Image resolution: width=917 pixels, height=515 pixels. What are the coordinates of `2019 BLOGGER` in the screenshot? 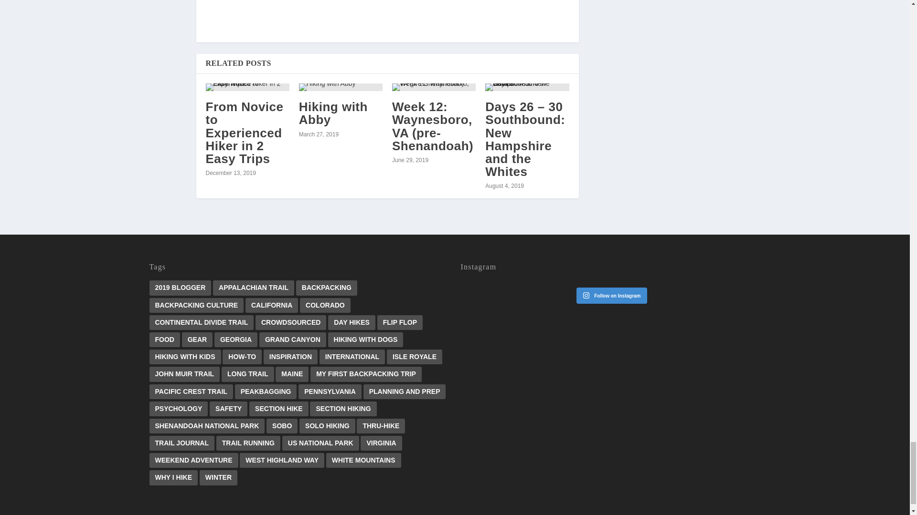 It's located at (180, 287).